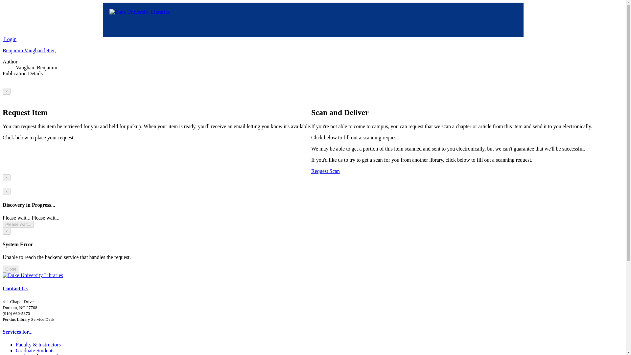 Image resolution: width=631 pixels, height=355 pixels. I want to click on Close, so click(11, 269).